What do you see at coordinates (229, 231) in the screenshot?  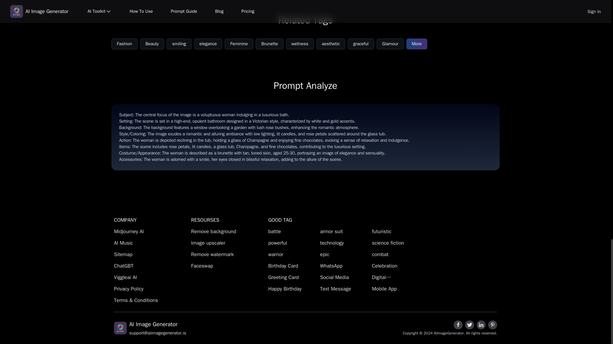 I see `Remove background` at bounding box center [229, 231].